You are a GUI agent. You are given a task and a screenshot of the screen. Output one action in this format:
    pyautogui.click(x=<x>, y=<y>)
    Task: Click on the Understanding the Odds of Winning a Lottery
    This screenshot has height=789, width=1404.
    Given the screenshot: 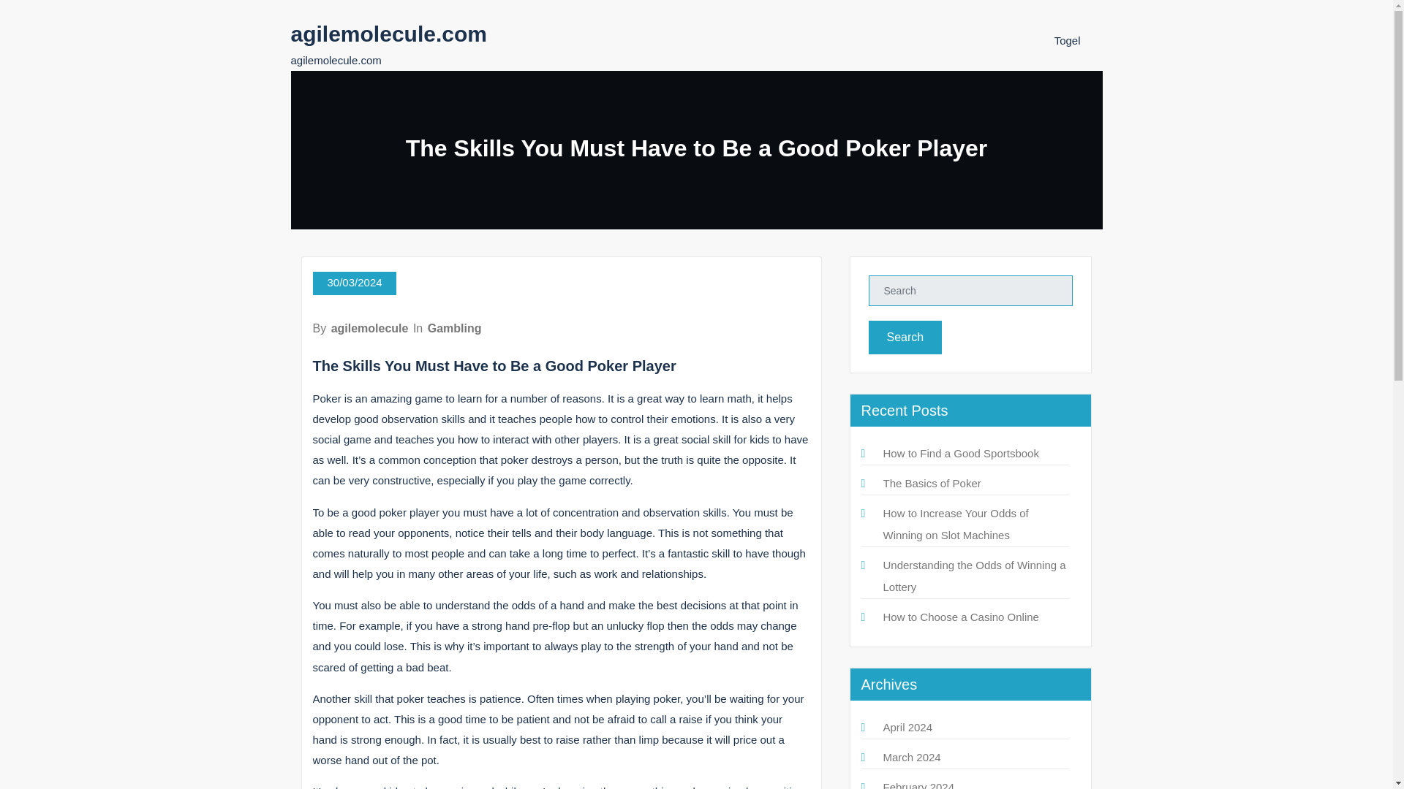 What is the action you would take?
    pyautogui.click(x=974, y=576)
    